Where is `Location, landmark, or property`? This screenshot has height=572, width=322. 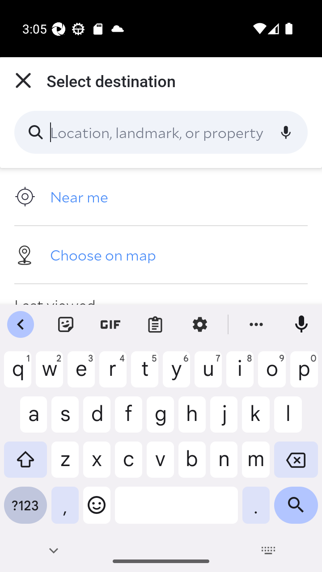
Location, landmark, or property is located at coordinates (161, 132).